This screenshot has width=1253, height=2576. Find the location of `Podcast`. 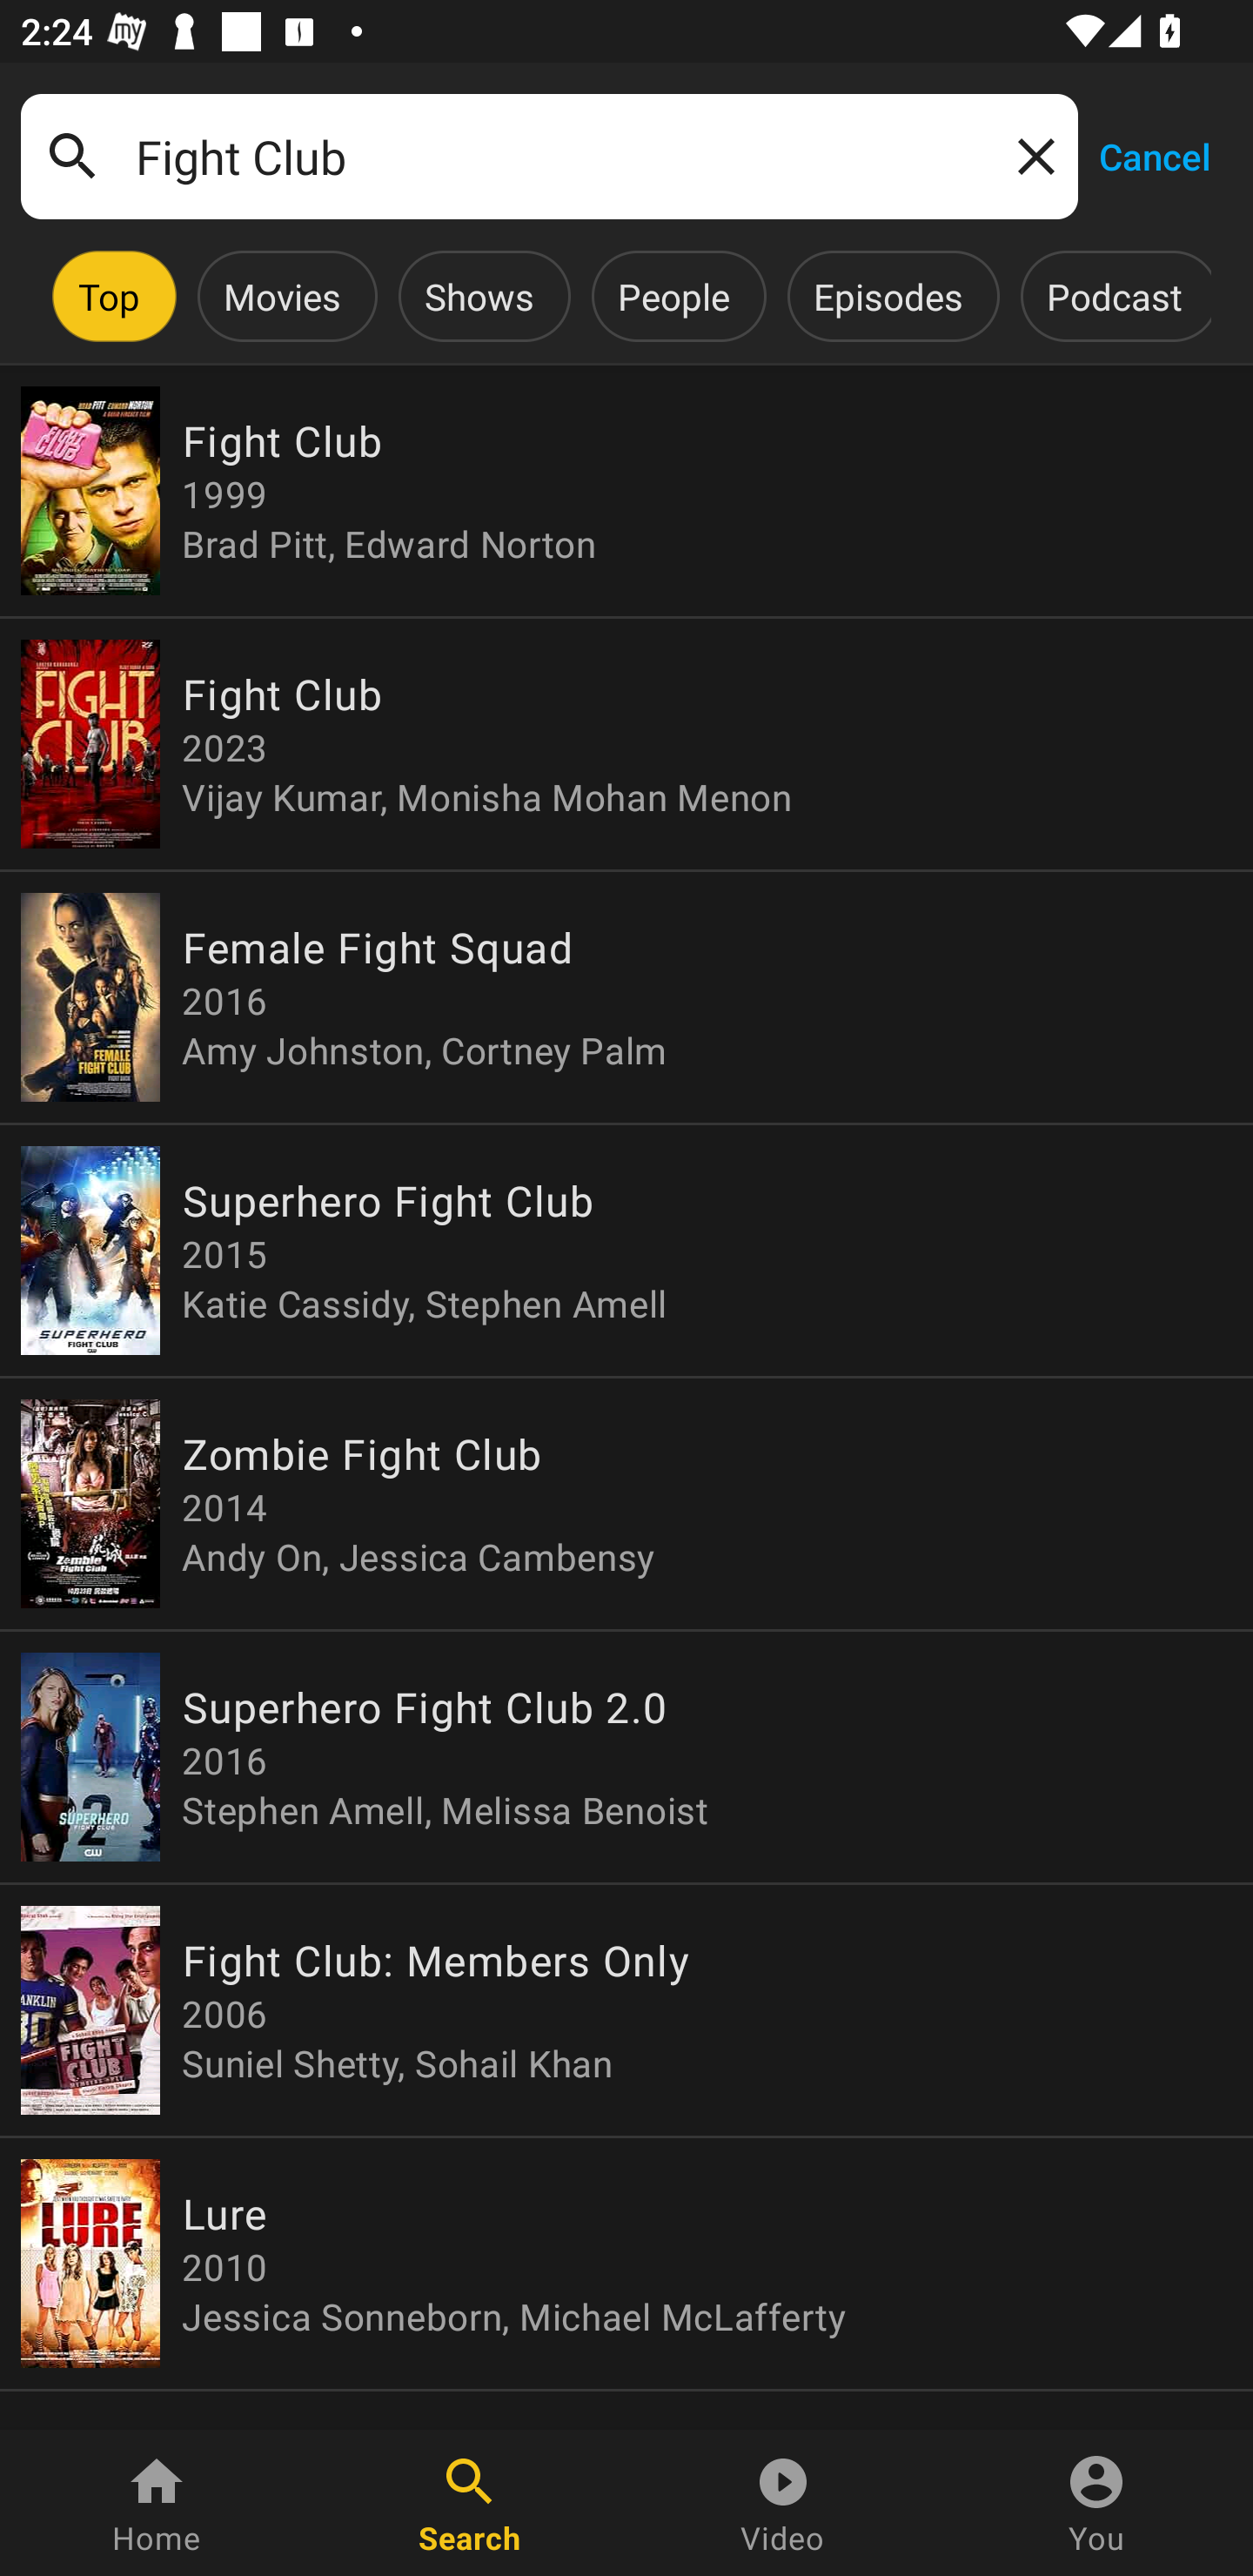

Podcast is located at coordinates (1114, 296).